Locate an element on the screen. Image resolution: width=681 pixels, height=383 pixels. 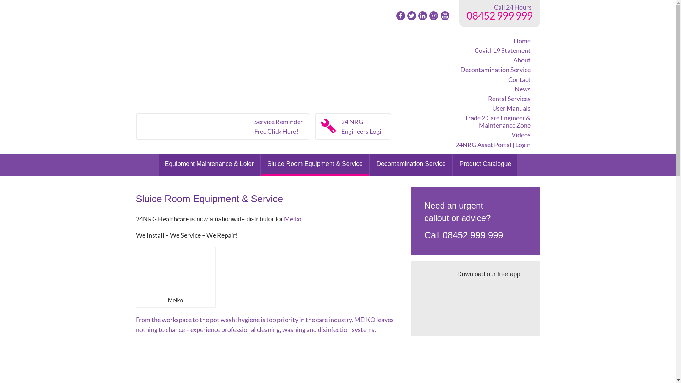
Follow 24 NRG Group on instagram is located at coordinates (433, 16).